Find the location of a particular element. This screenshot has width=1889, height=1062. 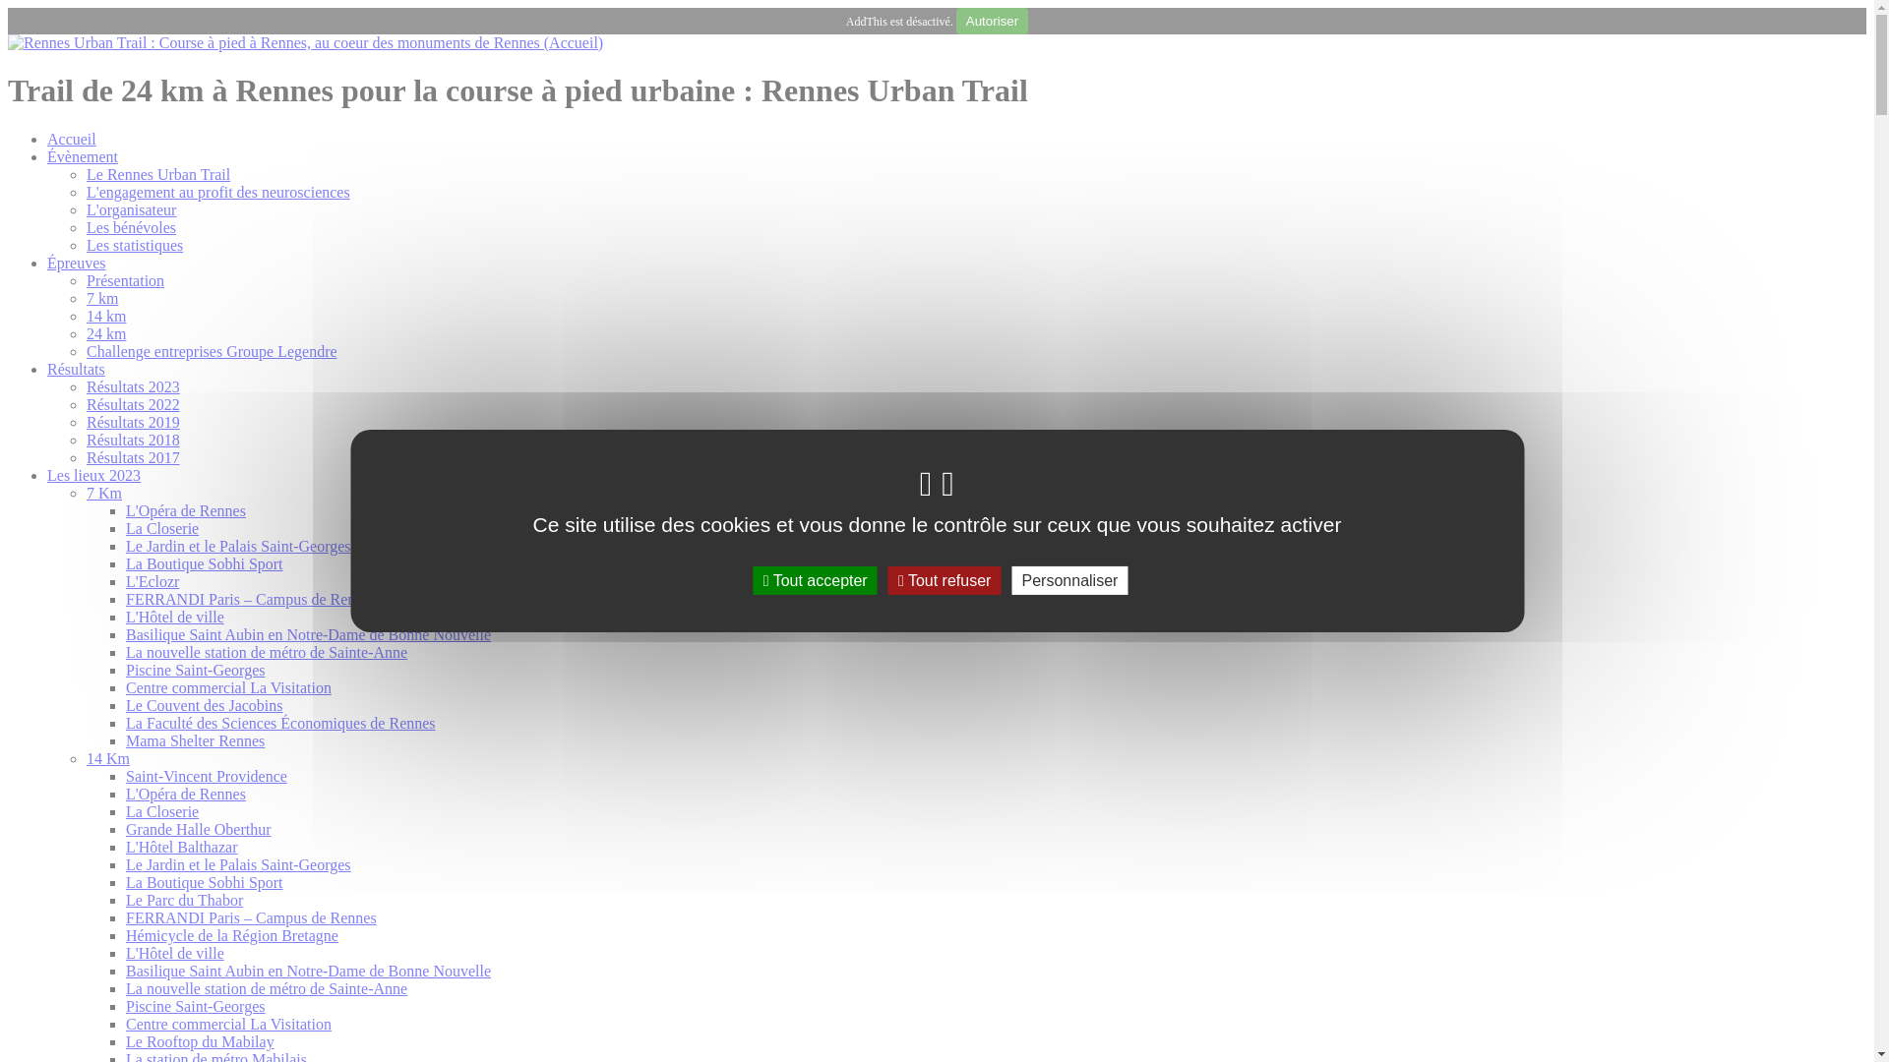

24 km is located at coordinates (106, 334).